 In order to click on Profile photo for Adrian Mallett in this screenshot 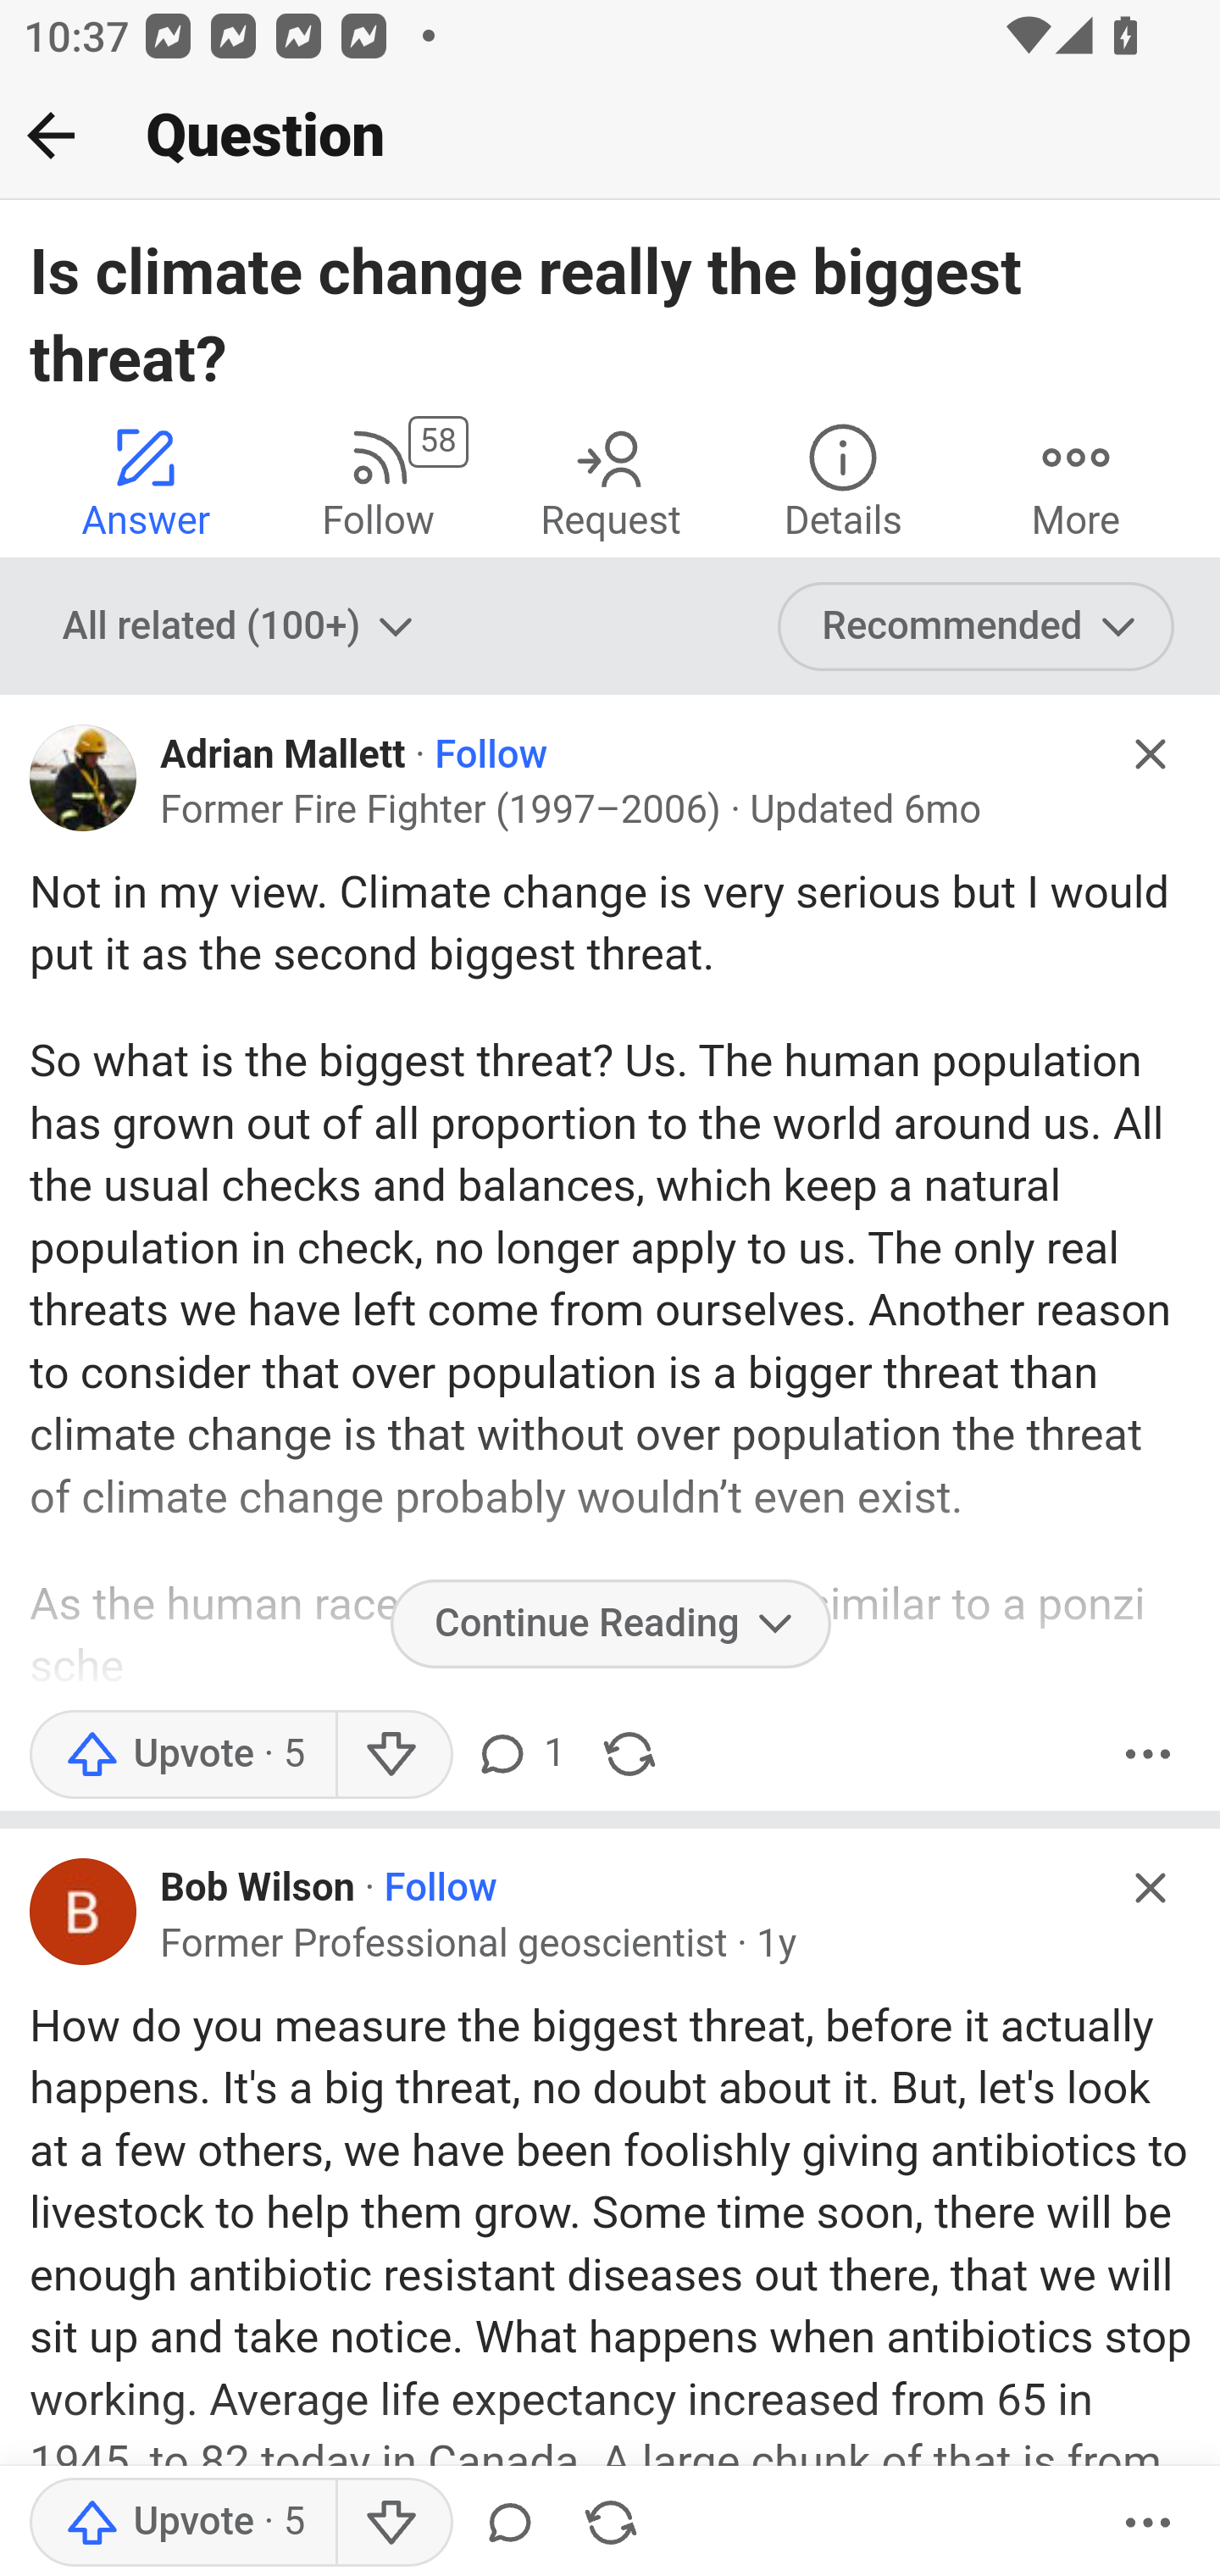, I will do `click(84, 778)`.